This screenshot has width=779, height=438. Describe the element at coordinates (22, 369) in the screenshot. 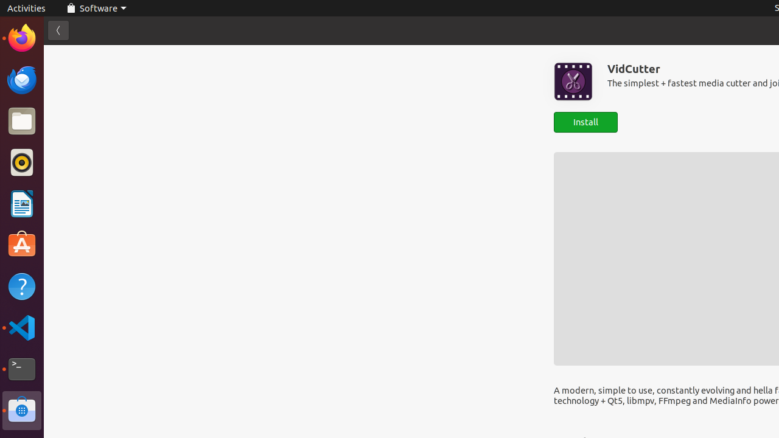

I see `Terminal` at that location.